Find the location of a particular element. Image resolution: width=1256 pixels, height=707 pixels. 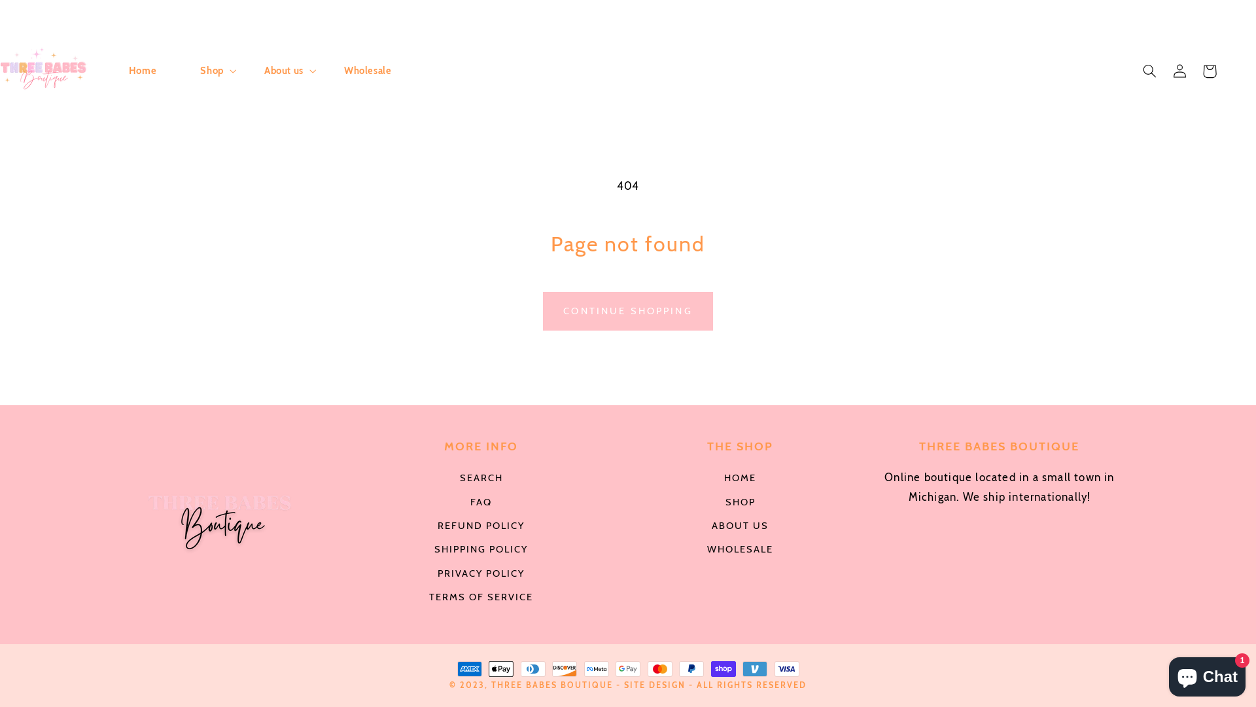

TERMS OF SERVICE is located at coordinates (481, 598).